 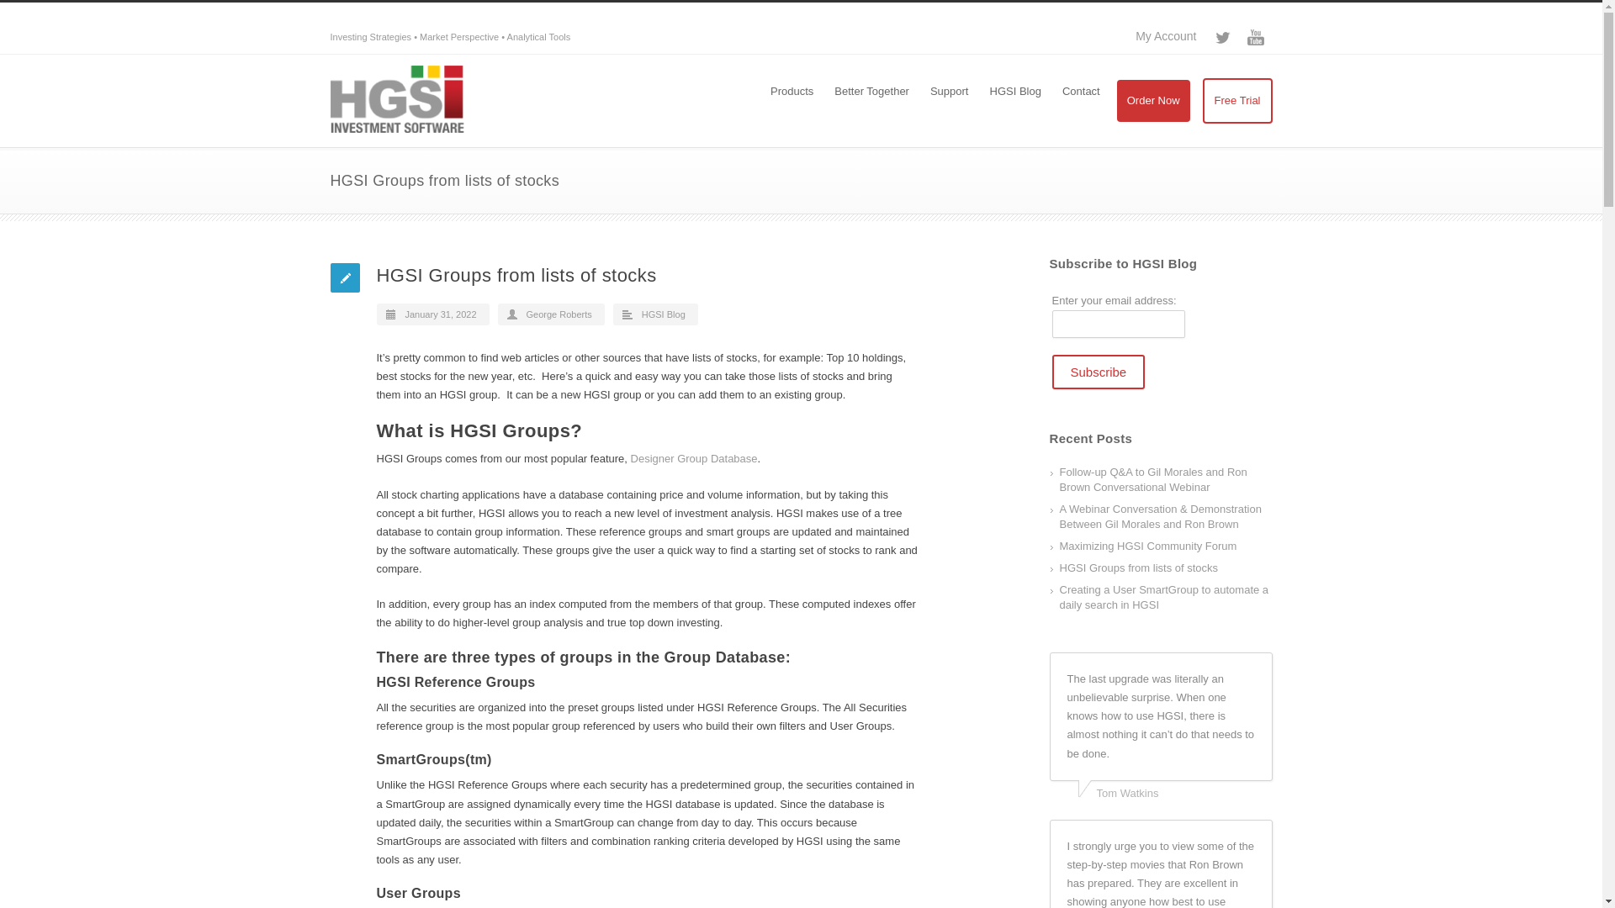 What do you see at coordinates (1154, 101) in the screenshot?
I see `Order Now` at bounding box center [1154, 101].